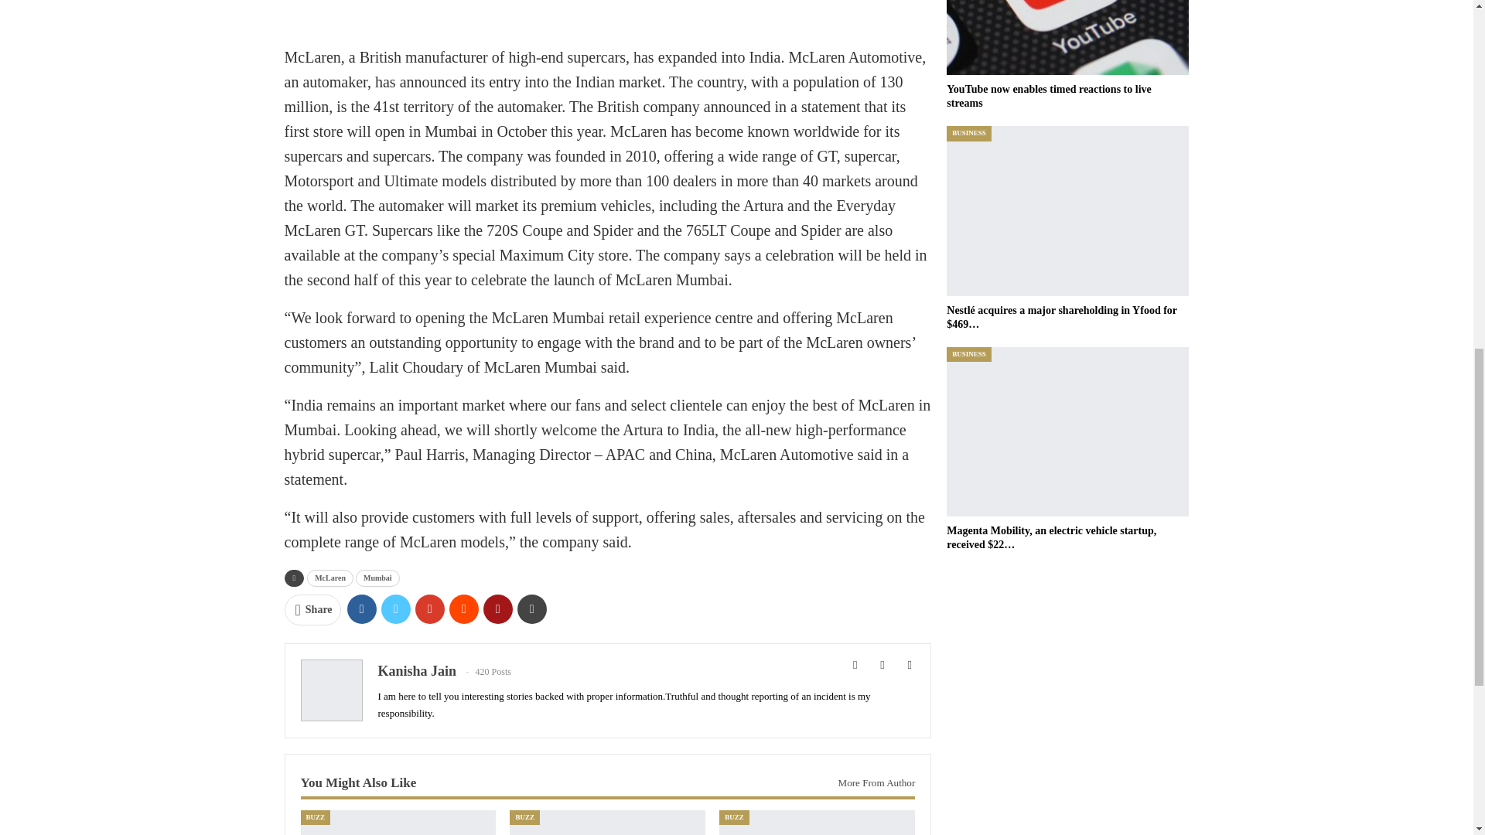 The height and width of the screenshot is (835, 1485). What do you see at coordinates (608, 18) in the screenshot?
I see `Advertisement` at bounding box center [608, 18].